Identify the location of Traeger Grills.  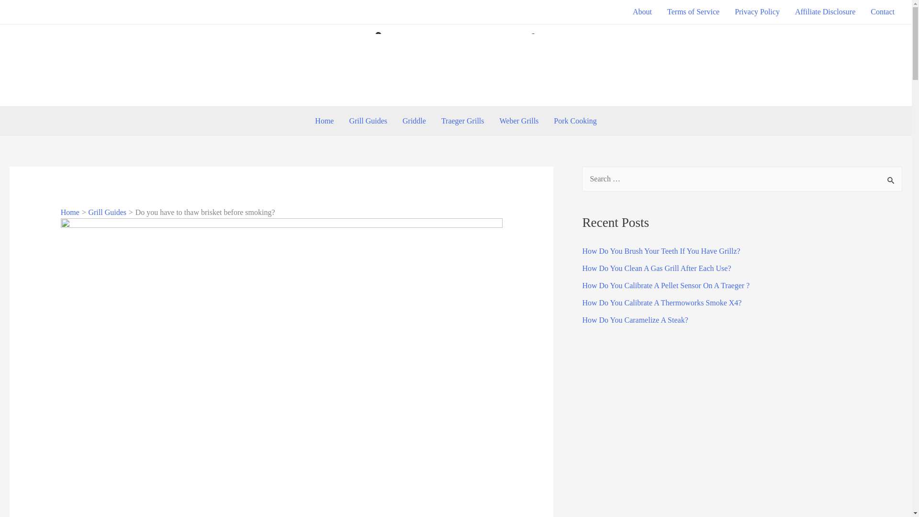
(462, 121).